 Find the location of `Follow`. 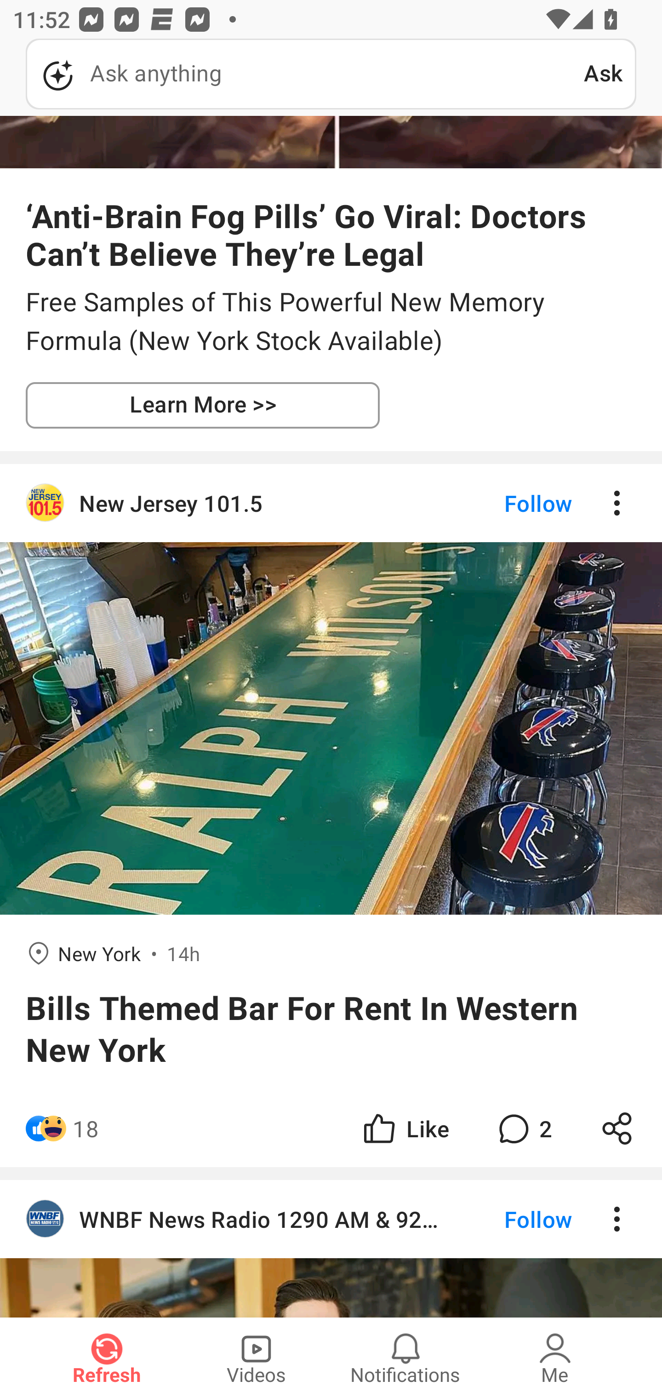

Follow is located at coordinates (508, 1219).